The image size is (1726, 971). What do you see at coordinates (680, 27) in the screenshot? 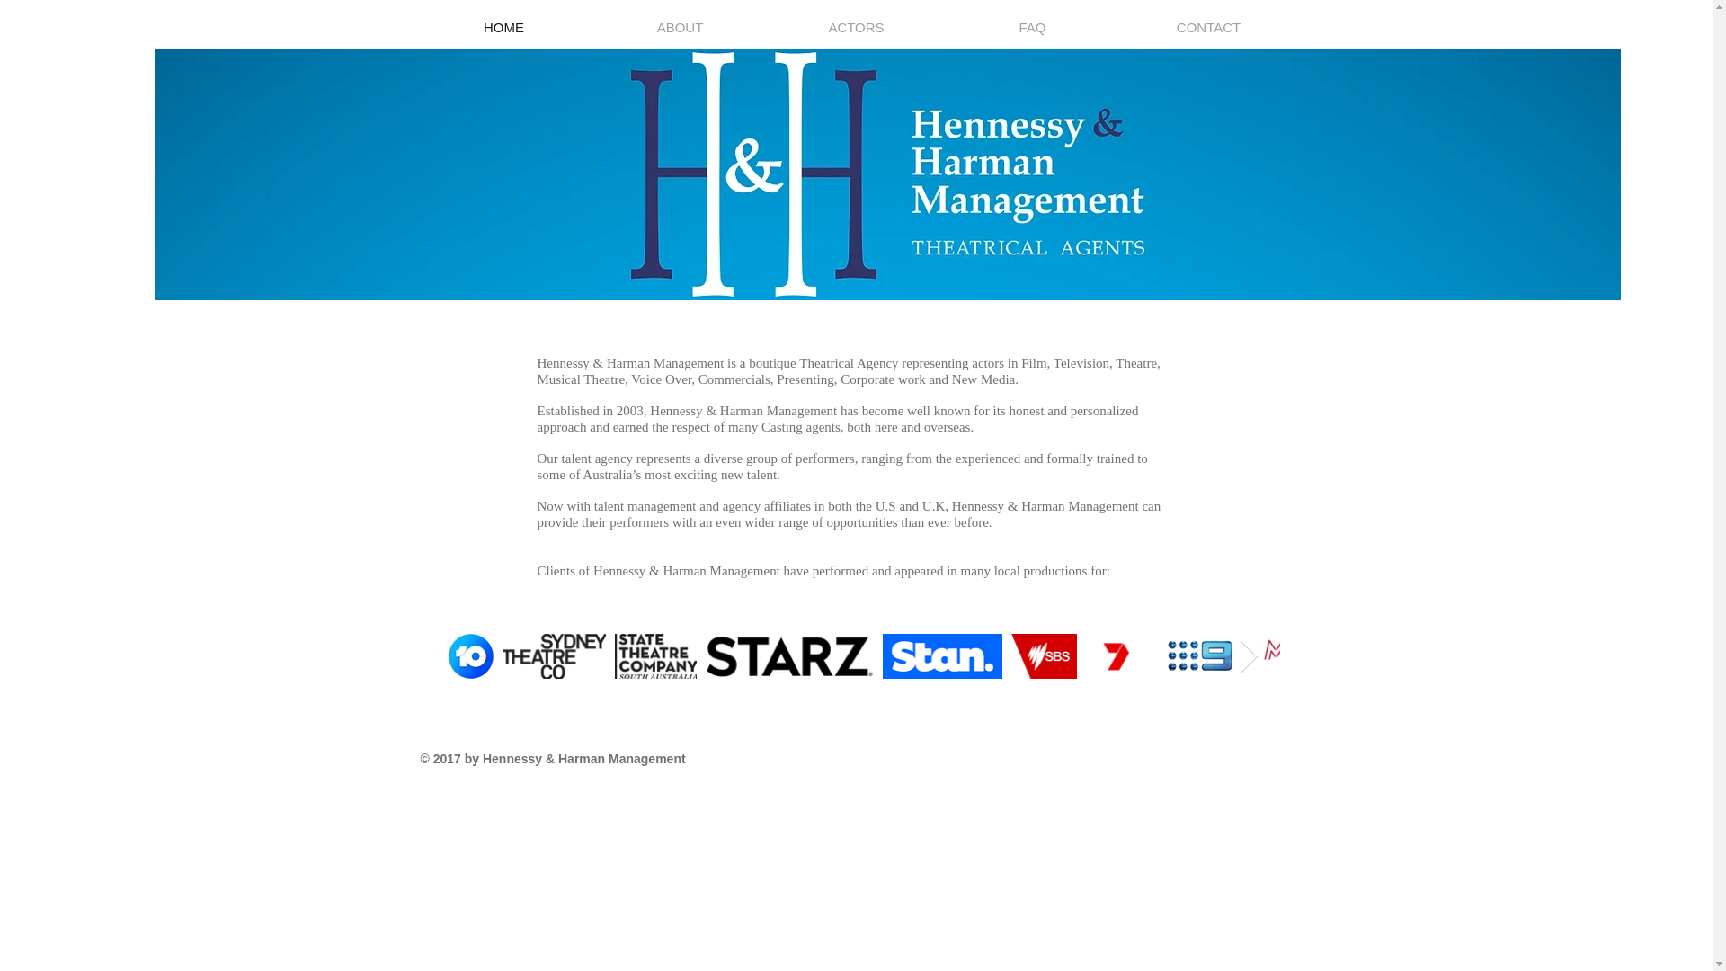
I see `ABOUT` at bounding box center [680, 27].